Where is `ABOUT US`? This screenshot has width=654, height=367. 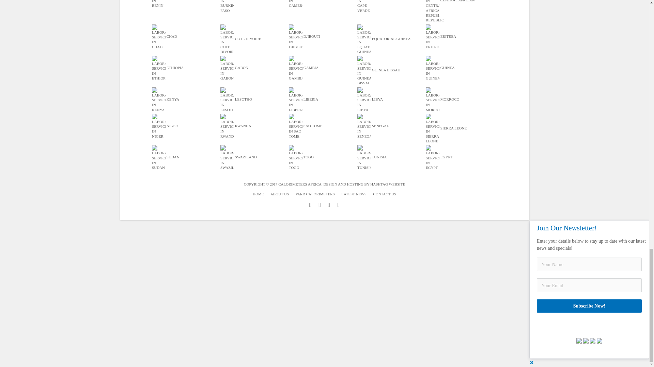 ABOUT US is located at coordinates (280, 194).